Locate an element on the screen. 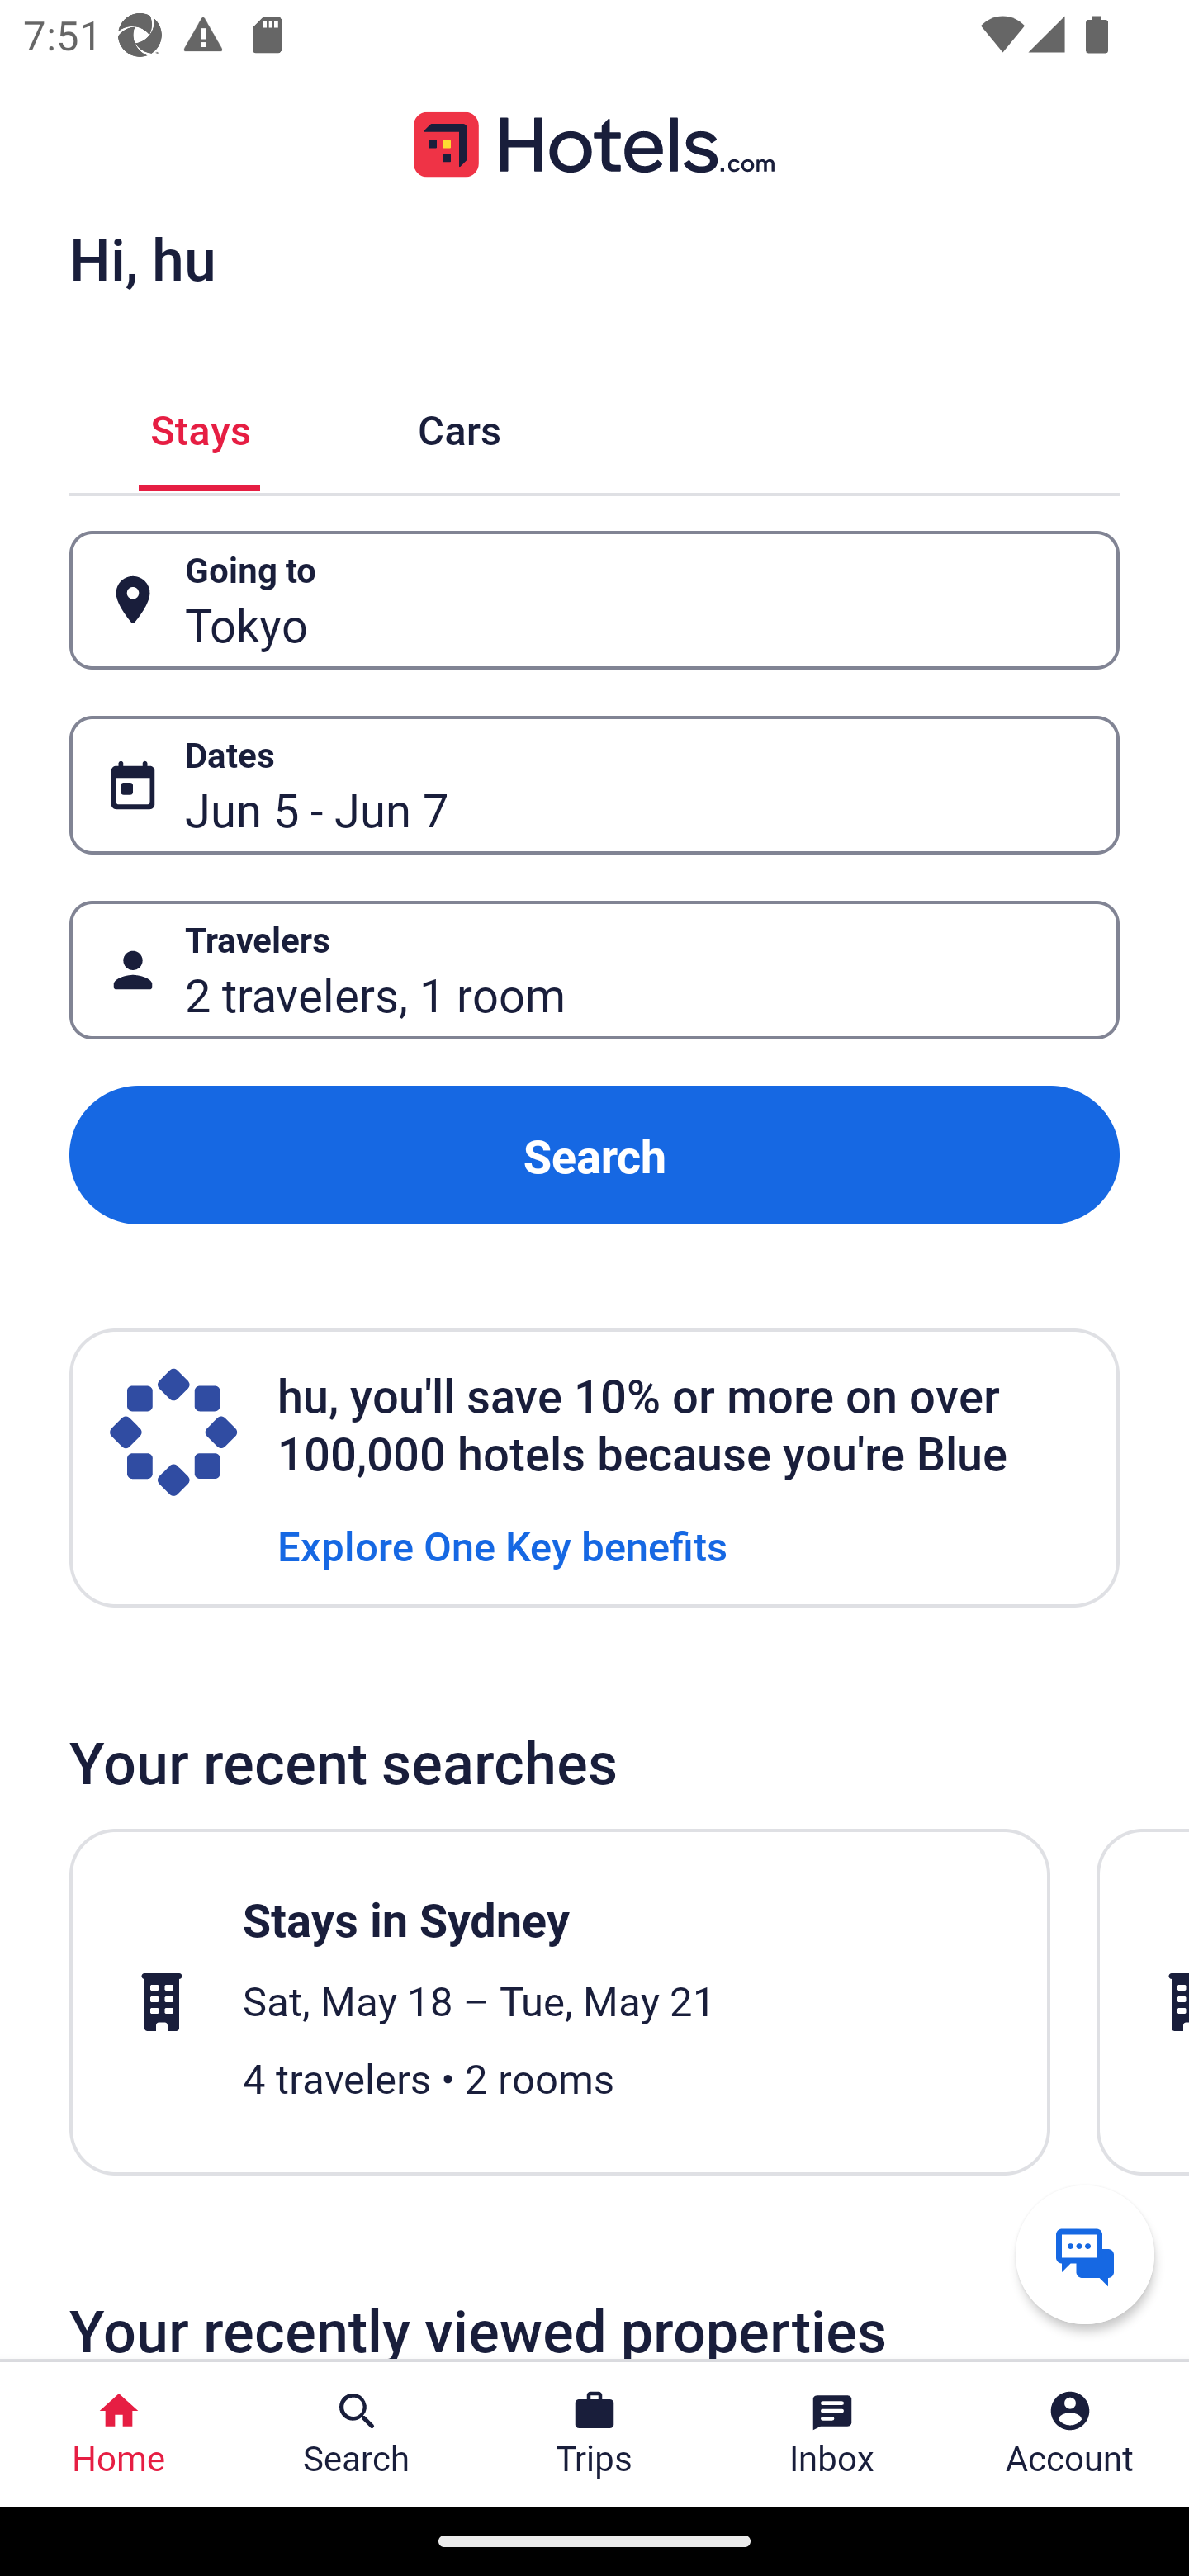 The height and width of the screenshot is (2576, 1189). Search is located at coordinates (594, 1154).